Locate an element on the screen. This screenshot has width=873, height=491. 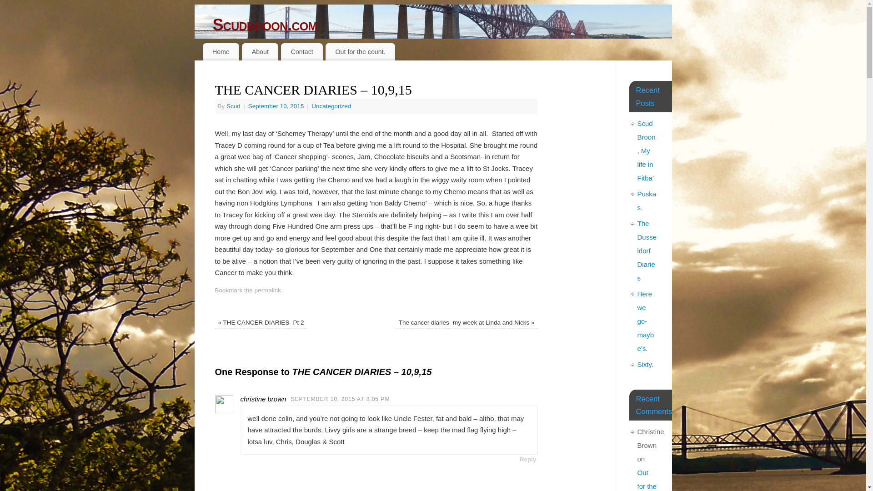
View all posts by Scud is located at coordinates (233, 105).